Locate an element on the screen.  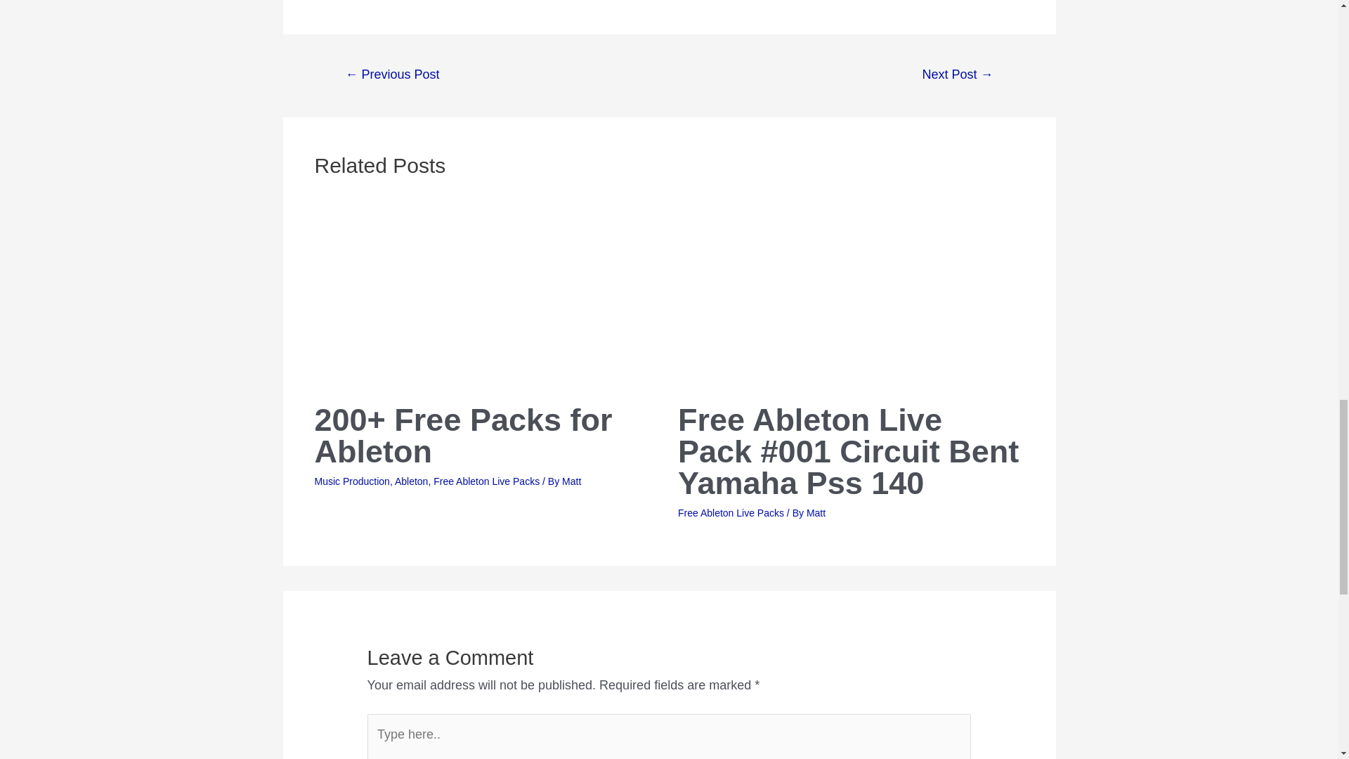
View all posts by Matt is located at coordinates (572, 481).